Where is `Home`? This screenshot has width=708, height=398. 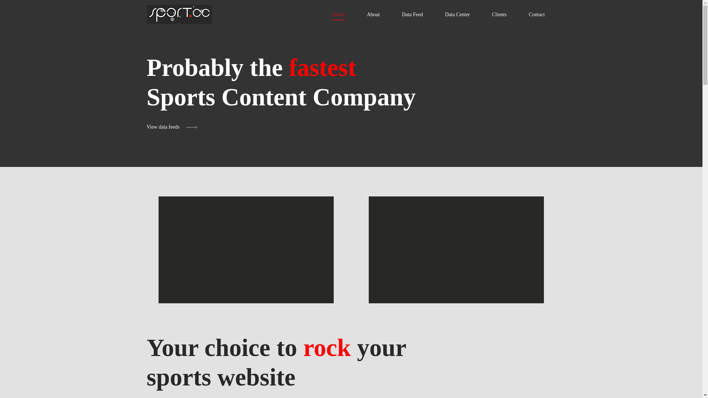 Home is located at coordinates (339, 15).